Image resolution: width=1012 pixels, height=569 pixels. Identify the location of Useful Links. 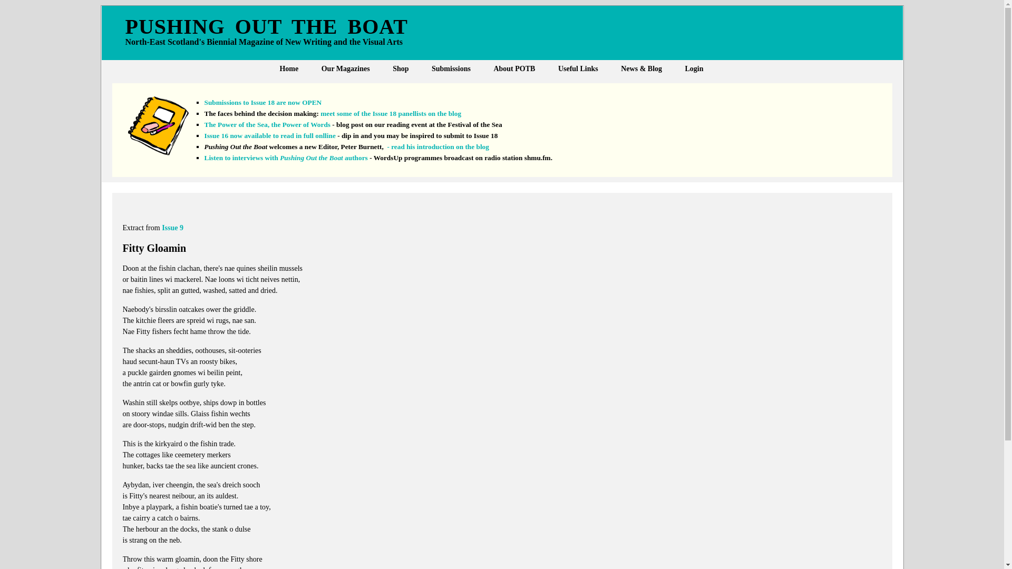
(578, 68).